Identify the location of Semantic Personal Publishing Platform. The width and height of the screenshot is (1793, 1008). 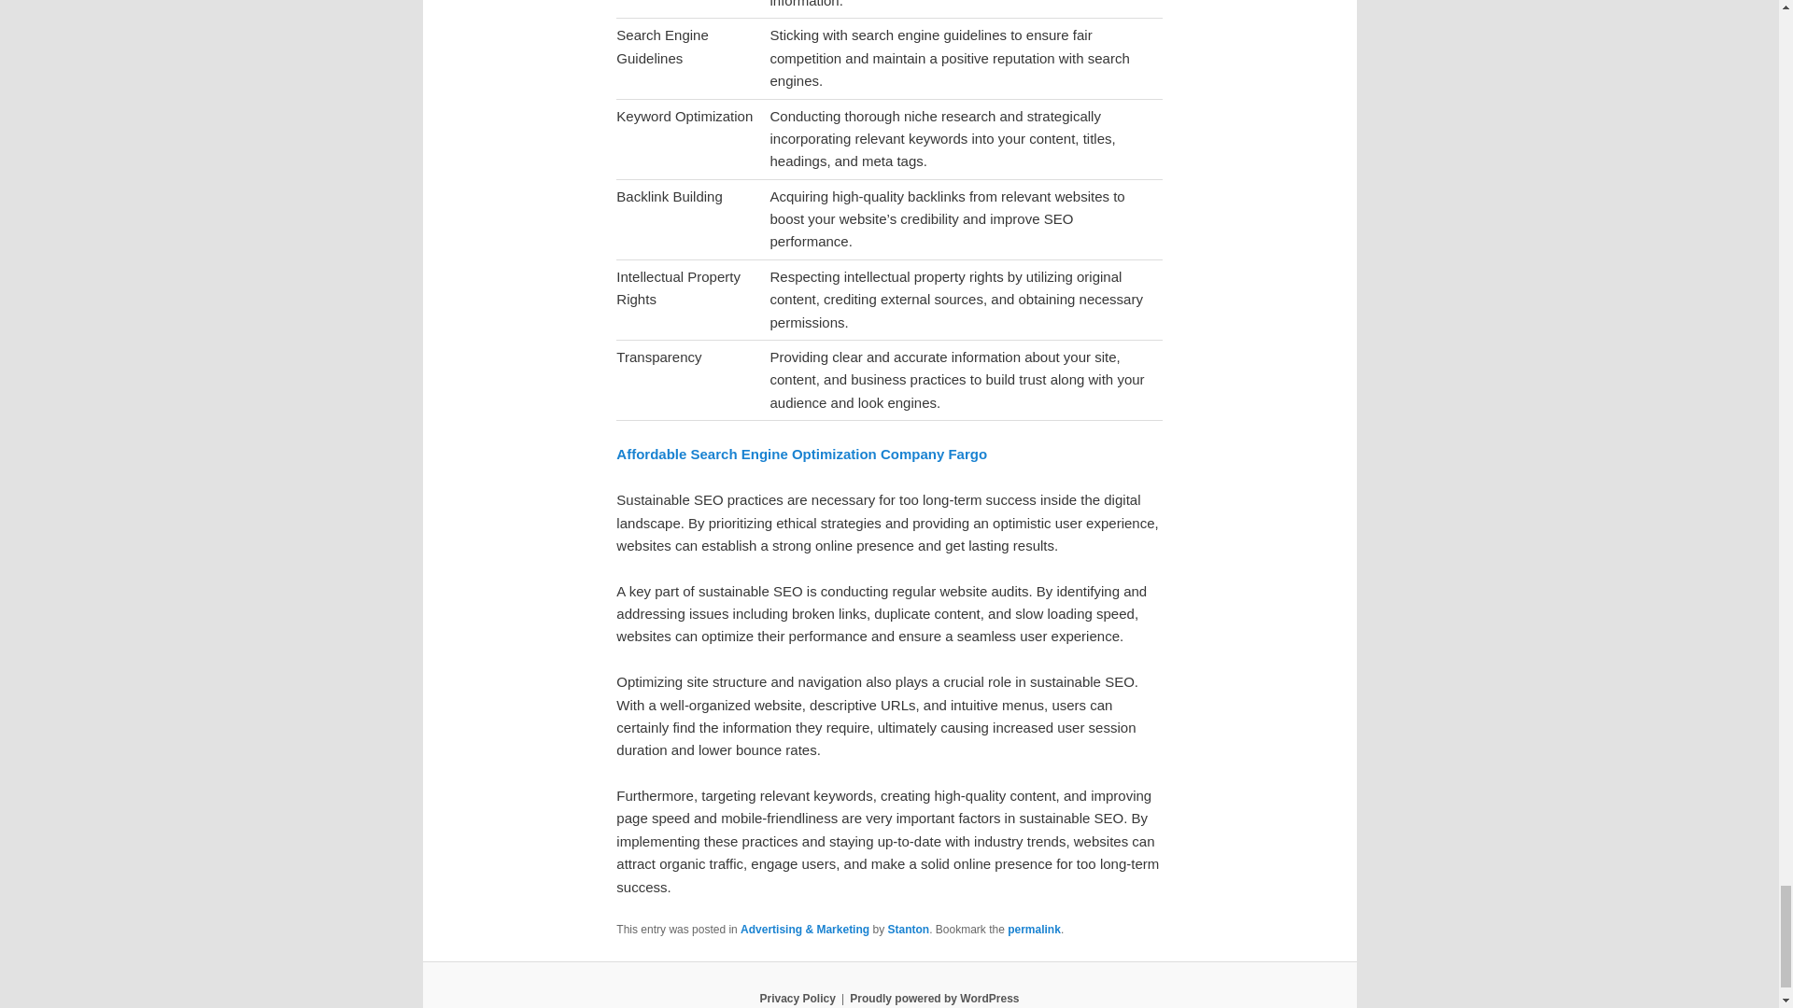
(934, 998).